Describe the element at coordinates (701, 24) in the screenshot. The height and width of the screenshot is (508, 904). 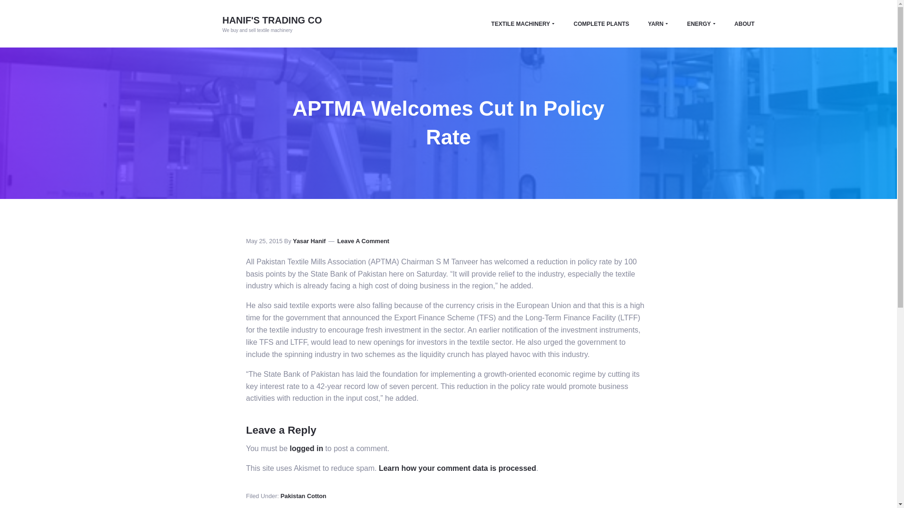
I see `ENERGY` at that location.